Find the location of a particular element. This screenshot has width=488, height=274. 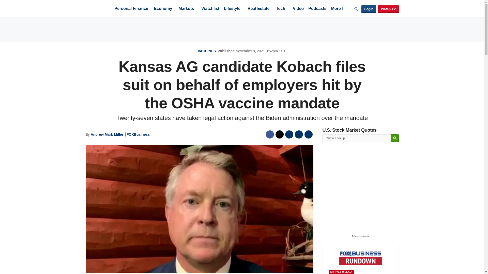

Personal Finance is located at coordinates (131, 9).